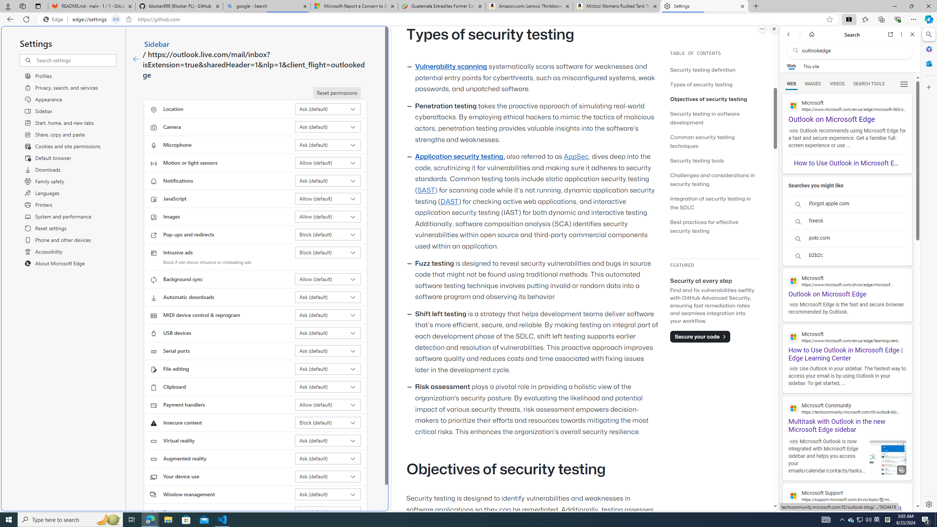 The image size is (937, 527). What do you see at coordinates (328, 162) in the screenshot?
I see `Motion or light sensors Allow (default)` at bounding box center [328, 162].